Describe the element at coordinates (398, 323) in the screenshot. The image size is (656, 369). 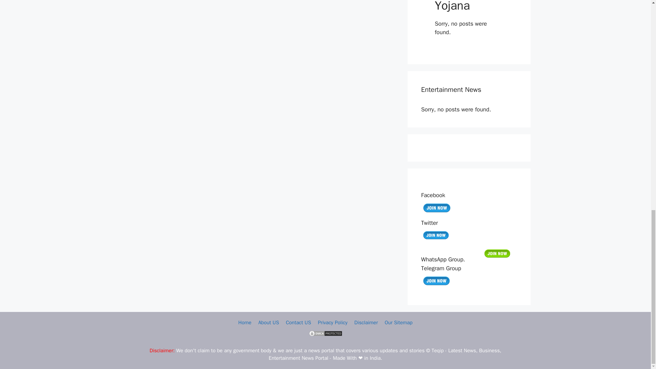
I see `Our Sitemap` at that location.